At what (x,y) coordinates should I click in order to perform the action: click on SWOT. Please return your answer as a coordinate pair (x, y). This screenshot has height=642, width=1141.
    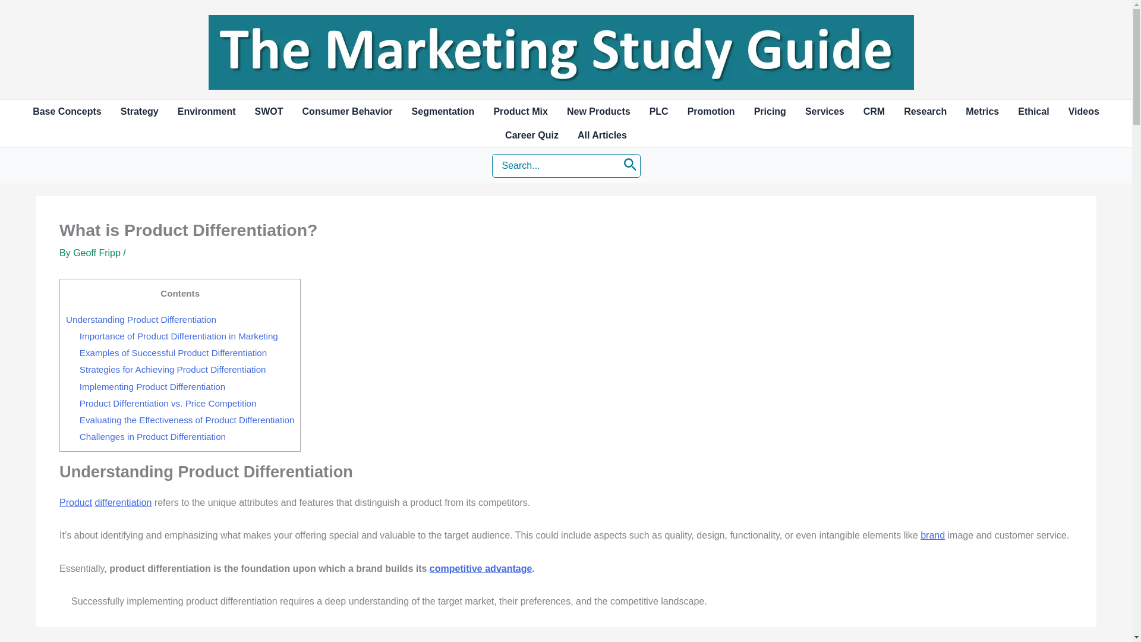
    Looking at the image, I should click on (269, 112).